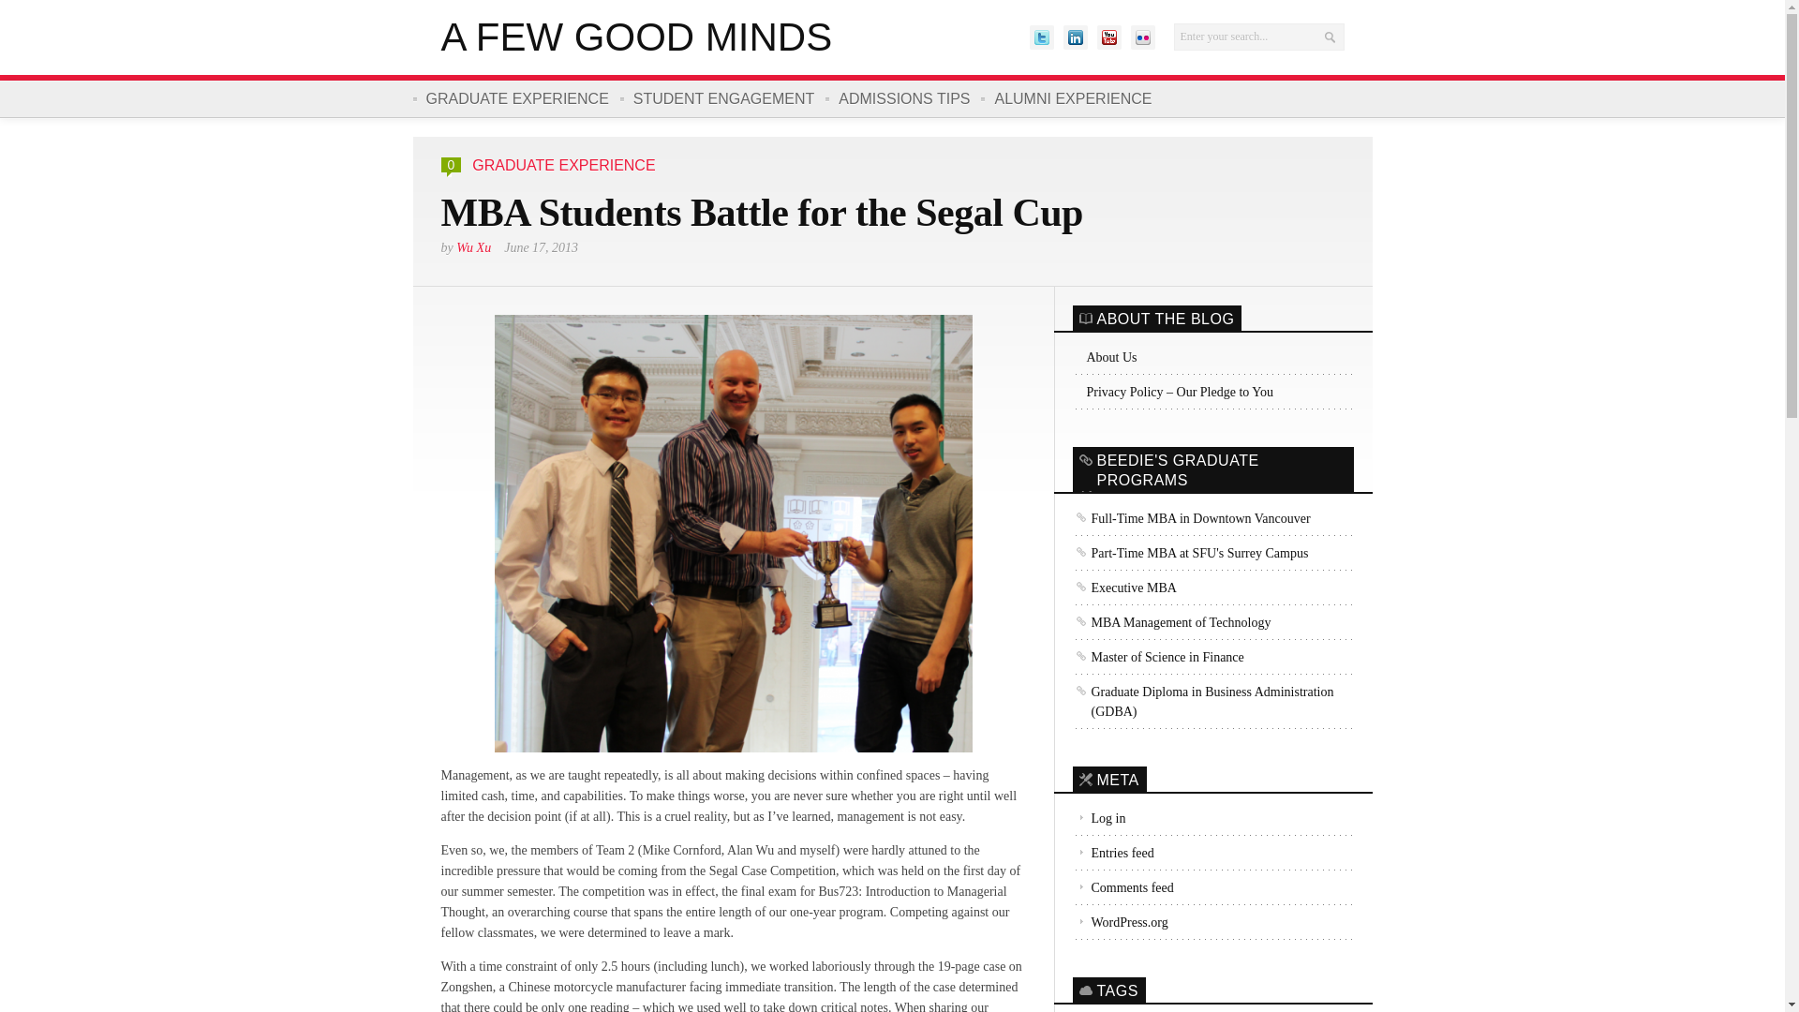 The width and height of the screenshot is (1799, 1012). What do you see at coordinates (635, 37) in the screenshot?
I see `A FEW GOOD MINDS` at bounding box center [635, 37].